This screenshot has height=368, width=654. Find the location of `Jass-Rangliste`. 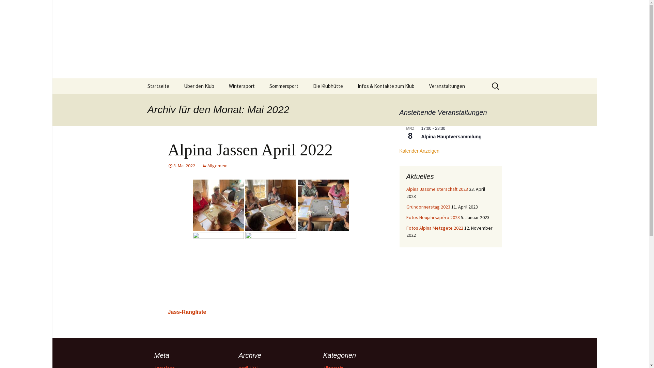

Jass-Rangliste is located at coordinates (187, 312).